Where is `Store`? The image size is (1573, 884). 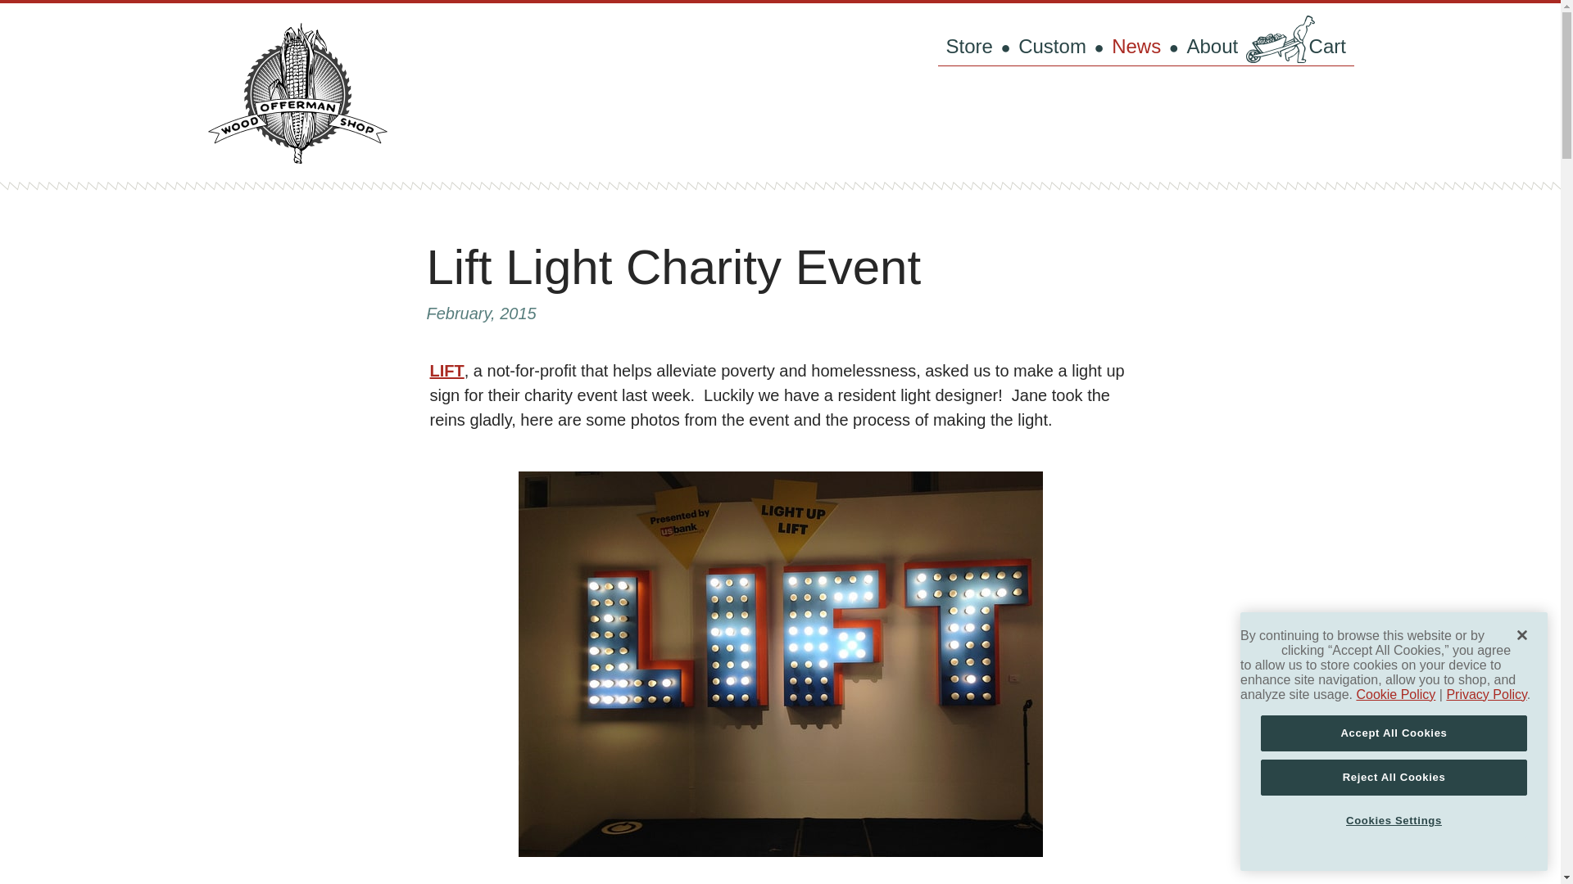 Store is located at coordinates (968, 46).